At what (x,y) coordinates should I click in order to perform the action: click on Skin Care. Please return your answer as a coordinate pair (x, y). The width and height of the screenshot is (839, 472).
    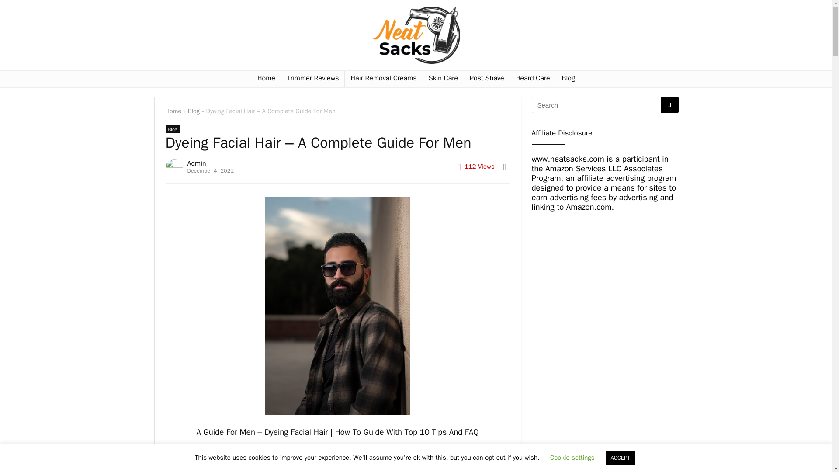
    Looking at the image, I should click on (443, 79).